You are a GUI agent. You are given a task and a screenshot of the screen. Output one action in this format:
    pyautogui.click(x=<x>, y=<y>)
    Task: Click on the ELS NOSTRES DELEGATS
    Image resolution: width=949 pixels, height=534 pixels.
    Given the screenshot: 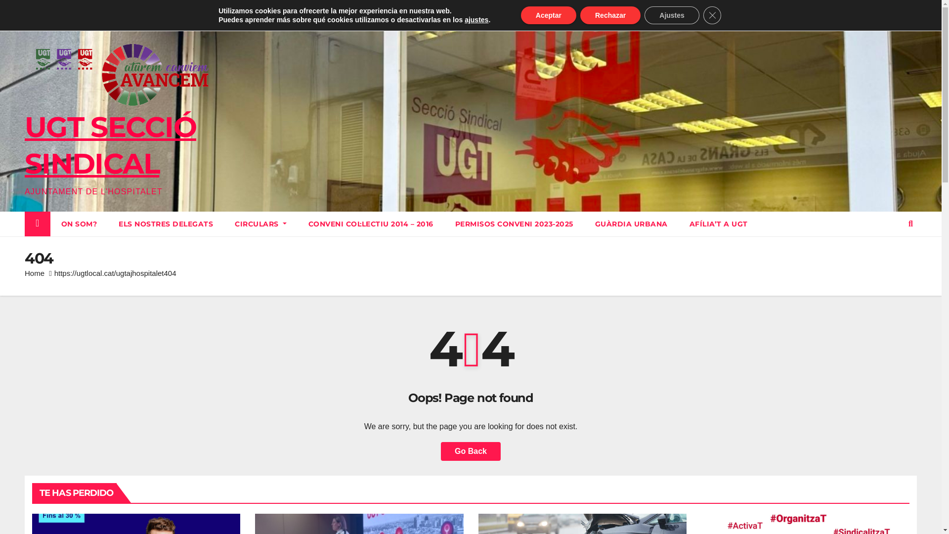 What is the action you would take?
    pyautogui.click(x=166, y=224)
    